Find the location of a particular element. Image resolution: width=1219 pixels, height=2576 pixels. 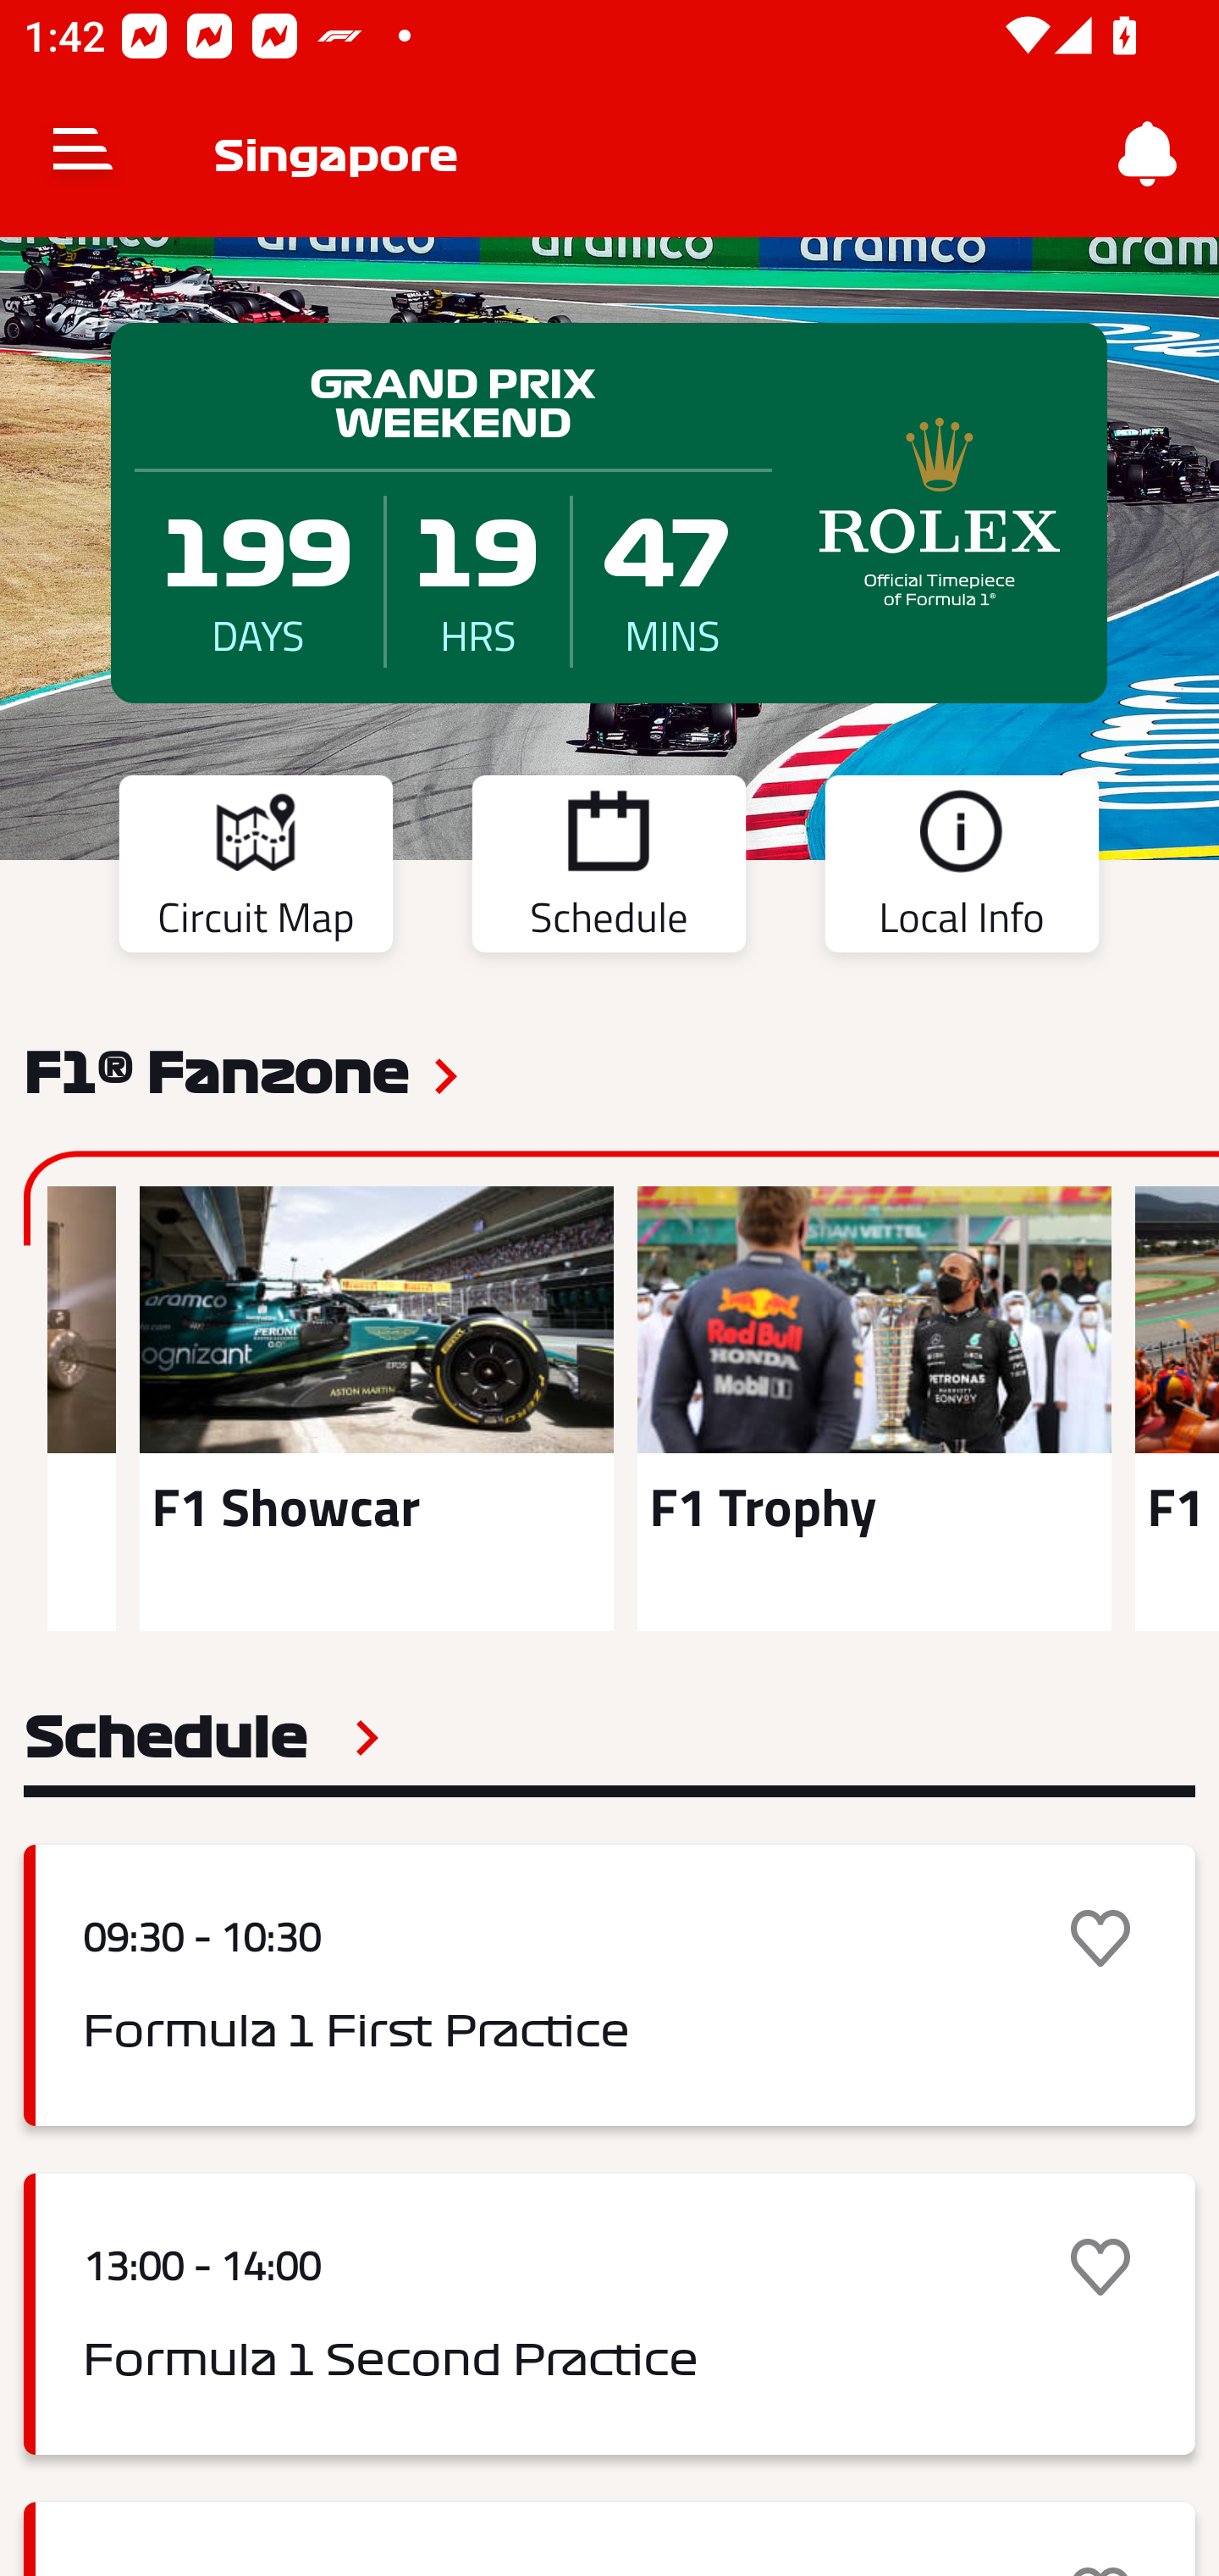

F1 Showcar is located at coordinates (376, 1408).